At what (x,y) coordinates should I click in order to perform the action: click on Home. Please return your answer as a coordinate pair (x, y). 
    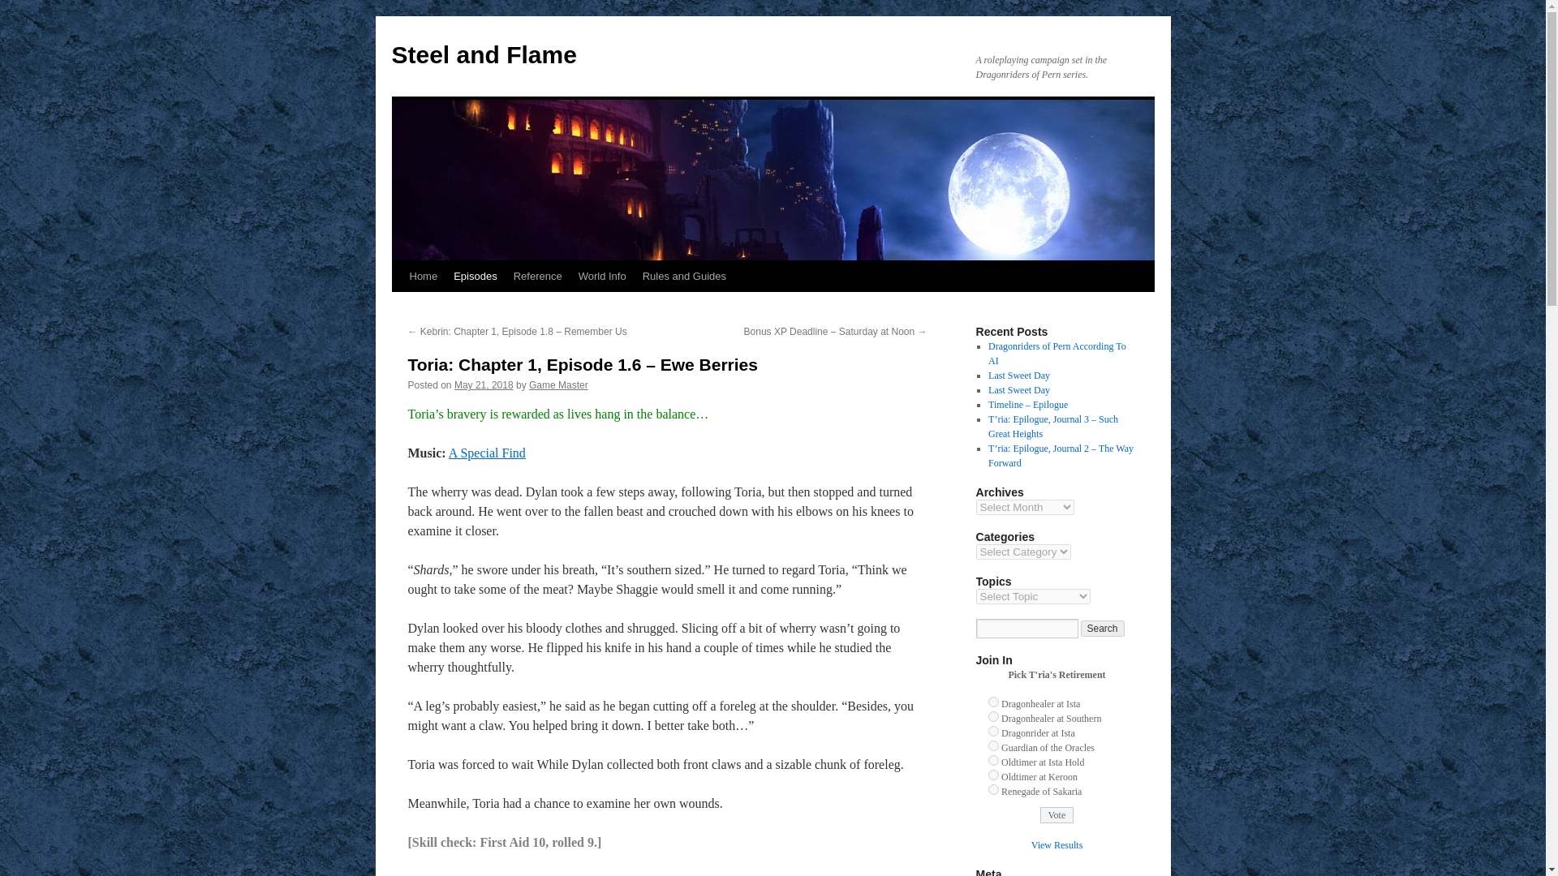
    Looking at the image, I should click on (423, 276).